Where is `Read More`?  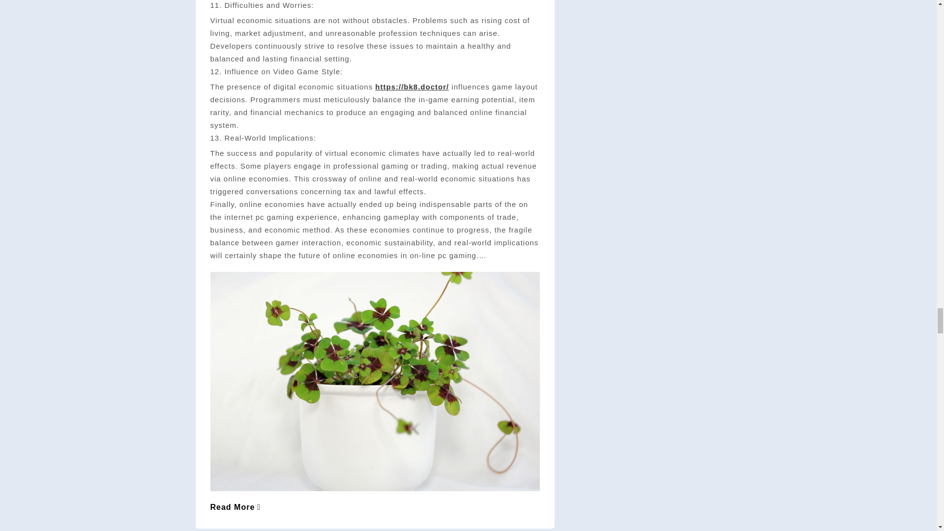 Read More is located at coordinates (236, 507).